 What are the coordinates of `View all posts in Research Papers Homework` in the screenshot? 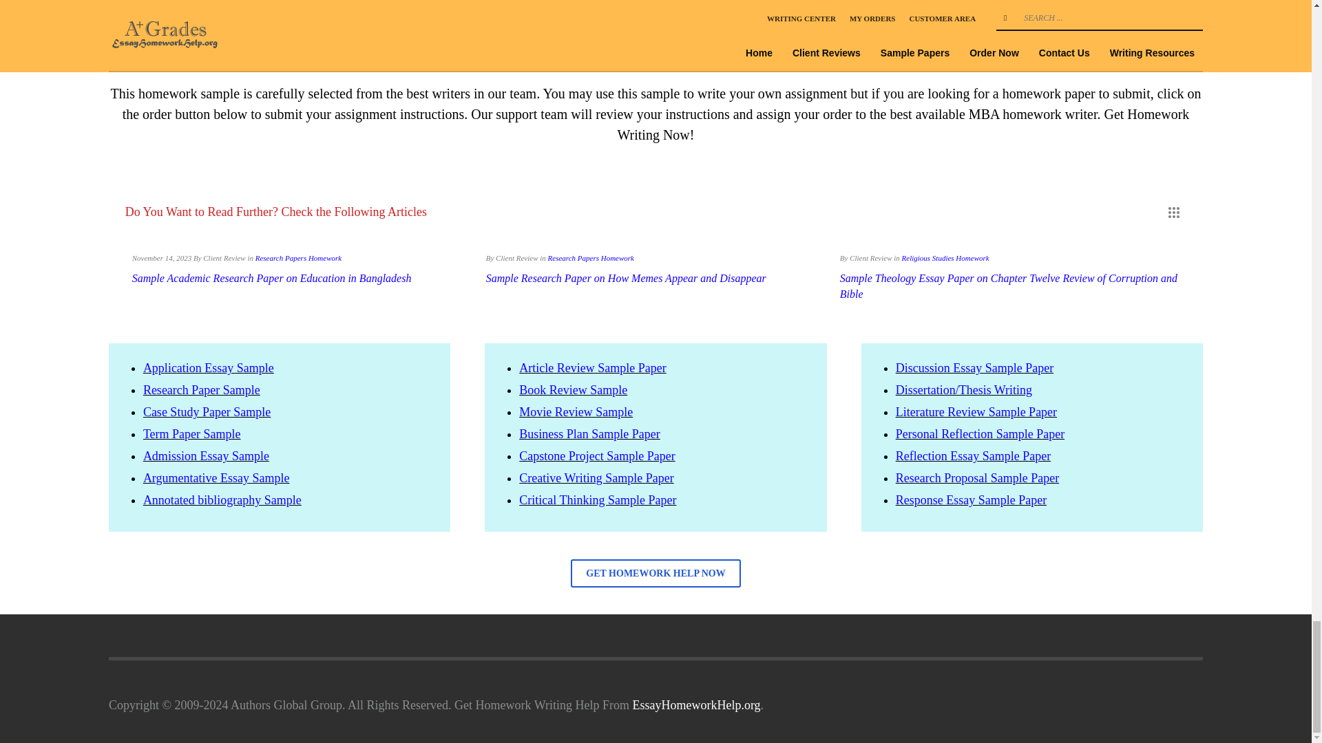 It's located at (297, 258).